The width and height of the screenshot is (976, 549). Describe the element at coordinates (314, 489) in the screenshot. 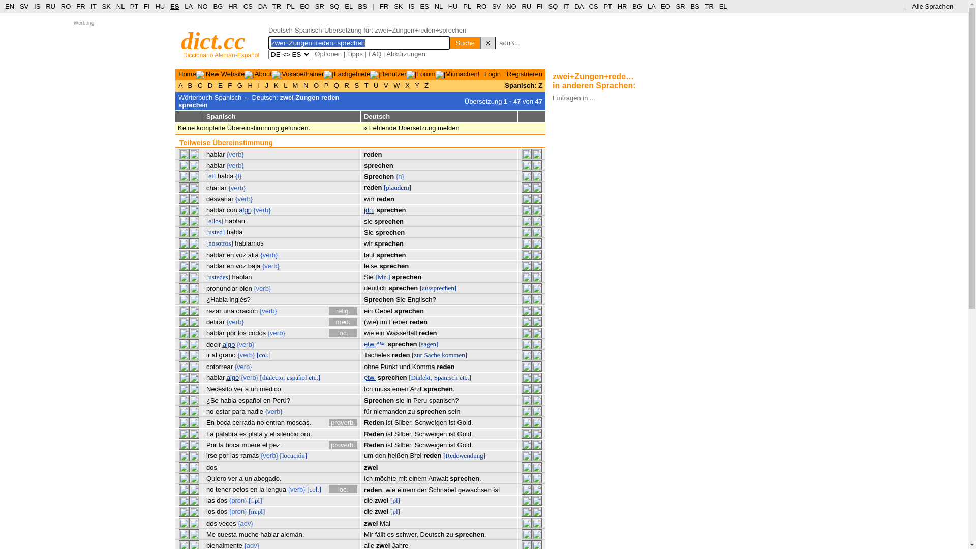

I see `[col.]` at that location.